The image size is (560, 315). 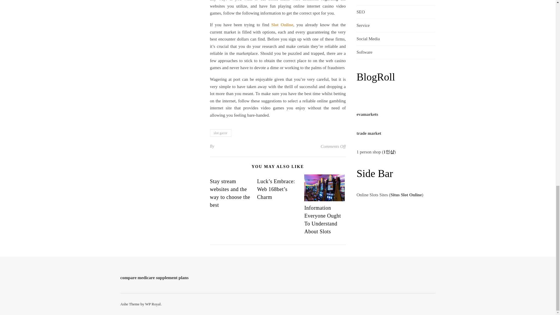 What do you see at coordinates (368, 39) in the screenshot?
I see `Social Media` at bounding box center [368, 39].